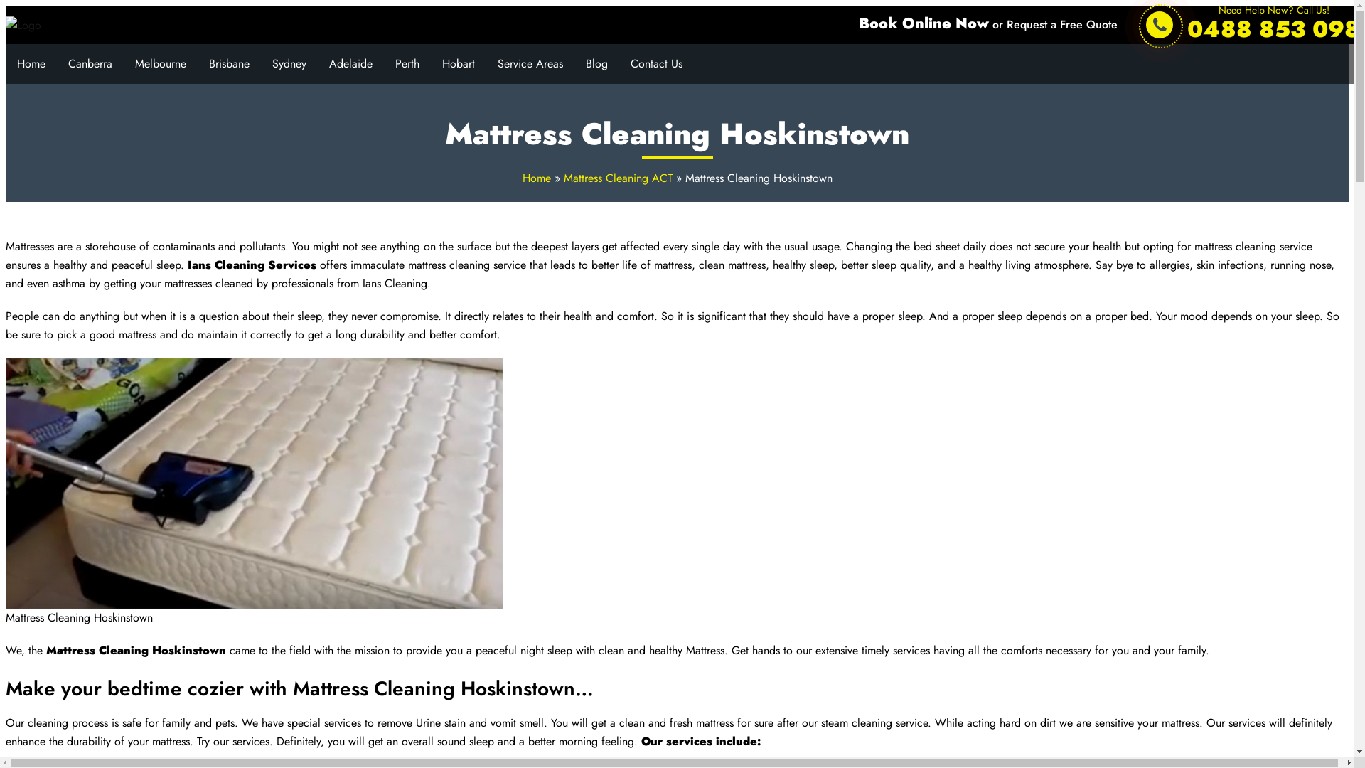 The image size is (1365, 768). Describe the element at coordinates (161, 64) in the screenshot. I see `Melbourne` at that location.